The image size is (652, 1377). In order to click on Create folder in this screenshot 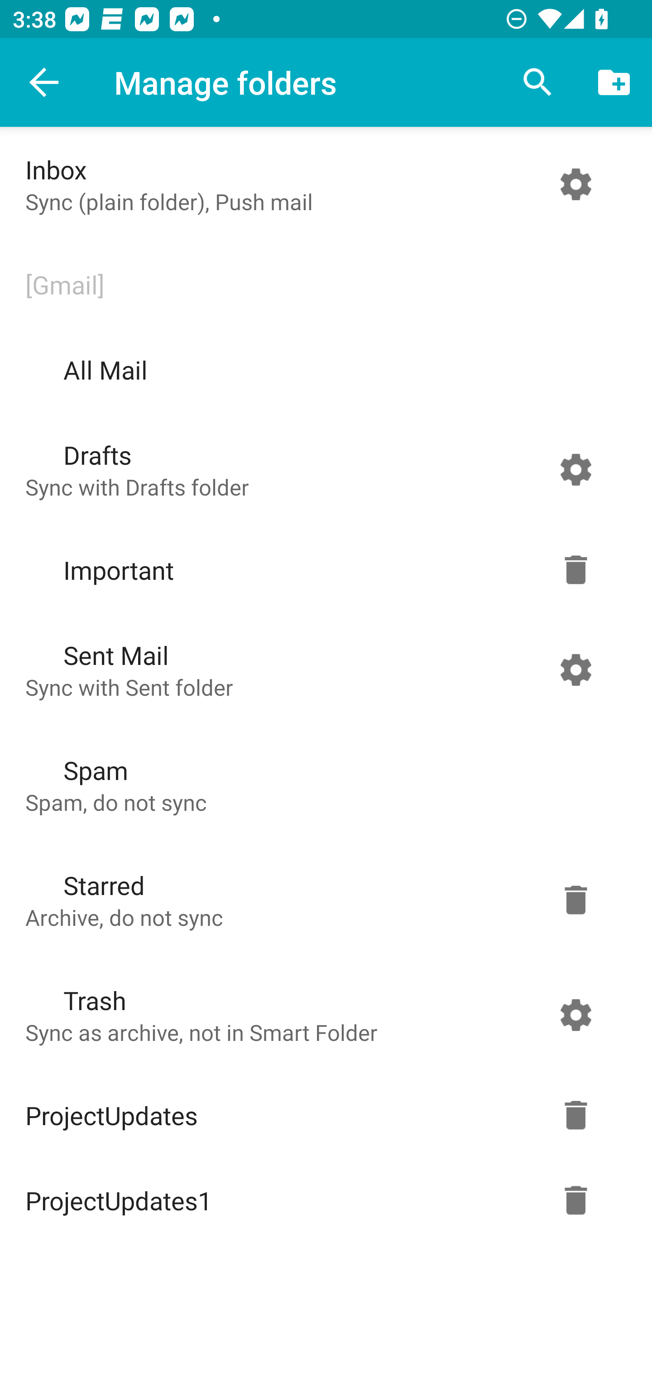, I will do `click(614, 82)`.